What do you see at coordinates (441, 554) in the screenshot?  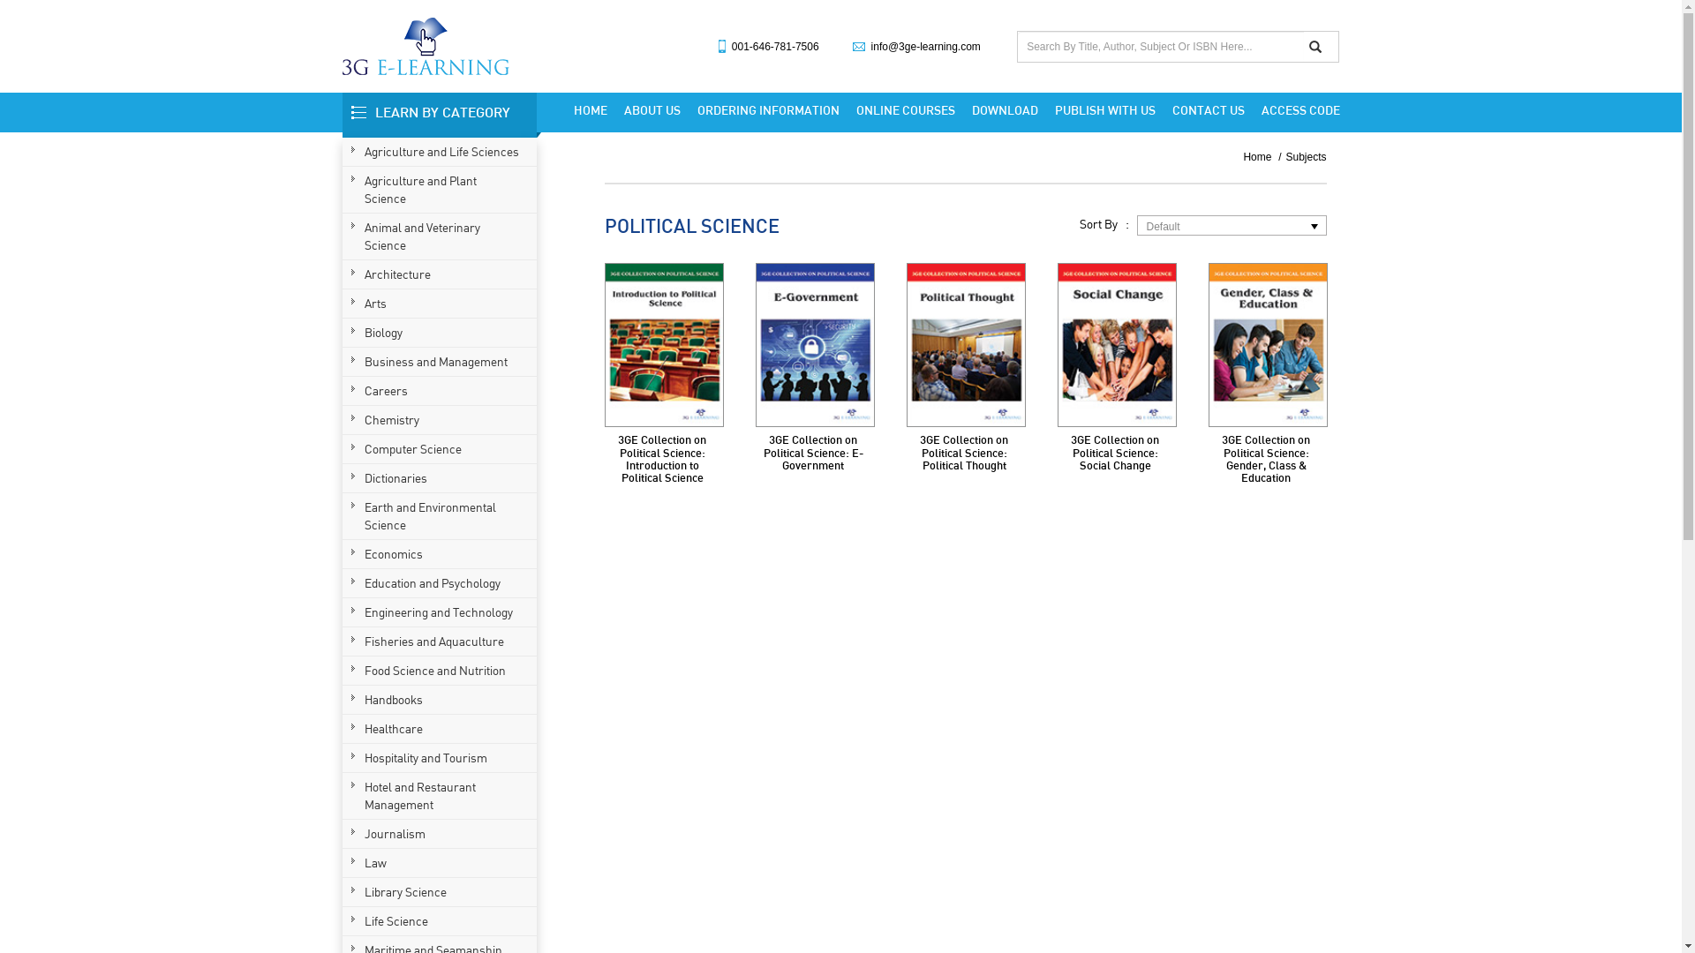 I see `Economics` at bounding box center [441, 554].